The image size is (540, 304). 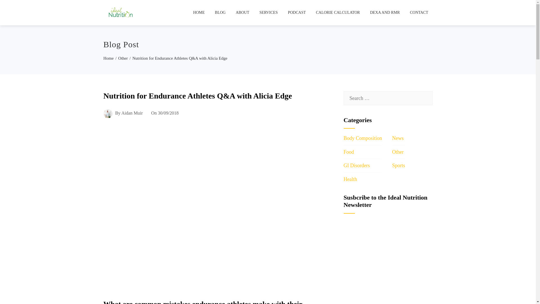 What do you see at coordinates (363, 138) in the screenshot?
I see `Body Composition` at bounding box center [363, 138].